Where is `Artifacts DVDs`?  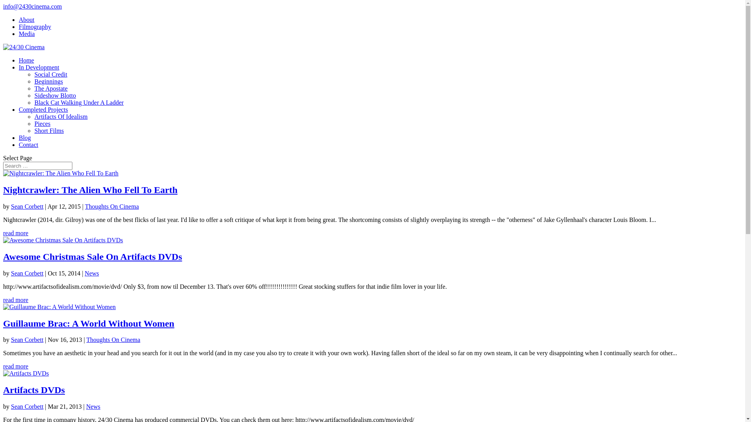 Artifacts DVDs is located at coordinates (34, 390).